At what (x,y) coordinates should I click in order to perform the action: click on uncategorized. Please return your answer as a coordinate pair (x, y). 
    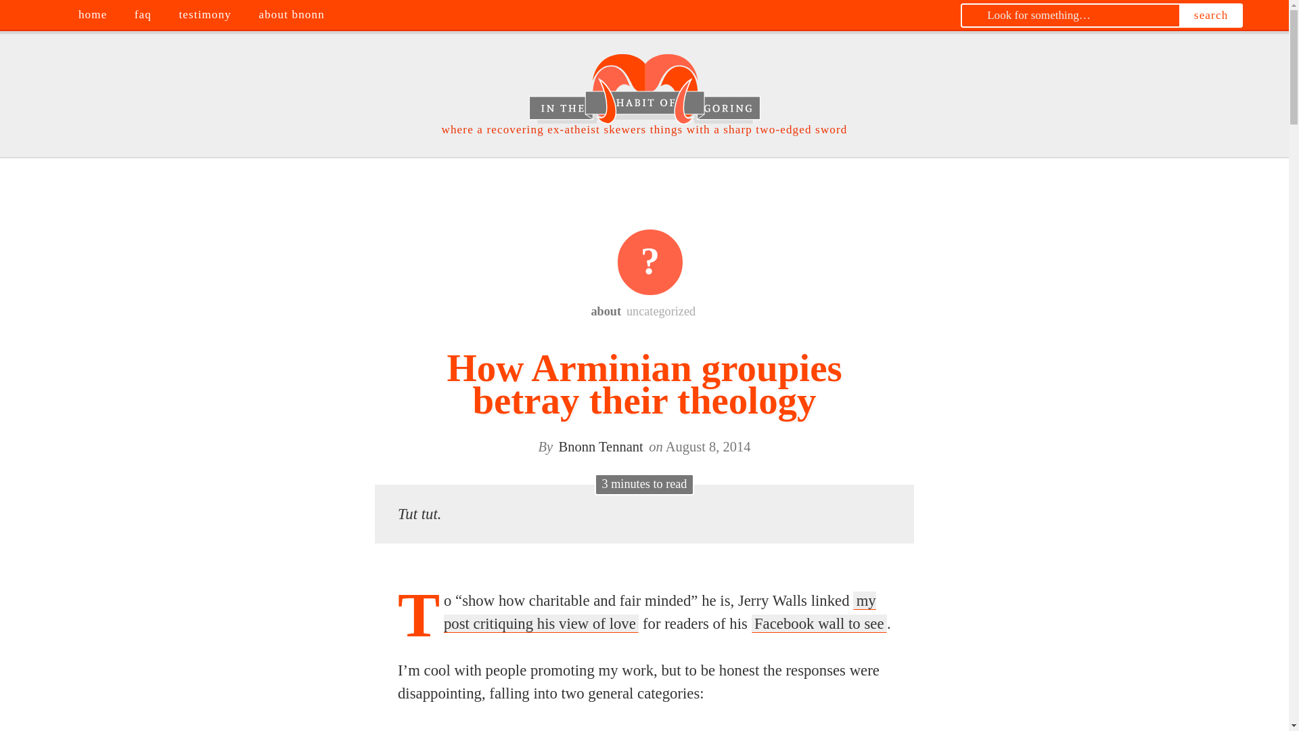
    Looking at the image, I should click on (662, 311).